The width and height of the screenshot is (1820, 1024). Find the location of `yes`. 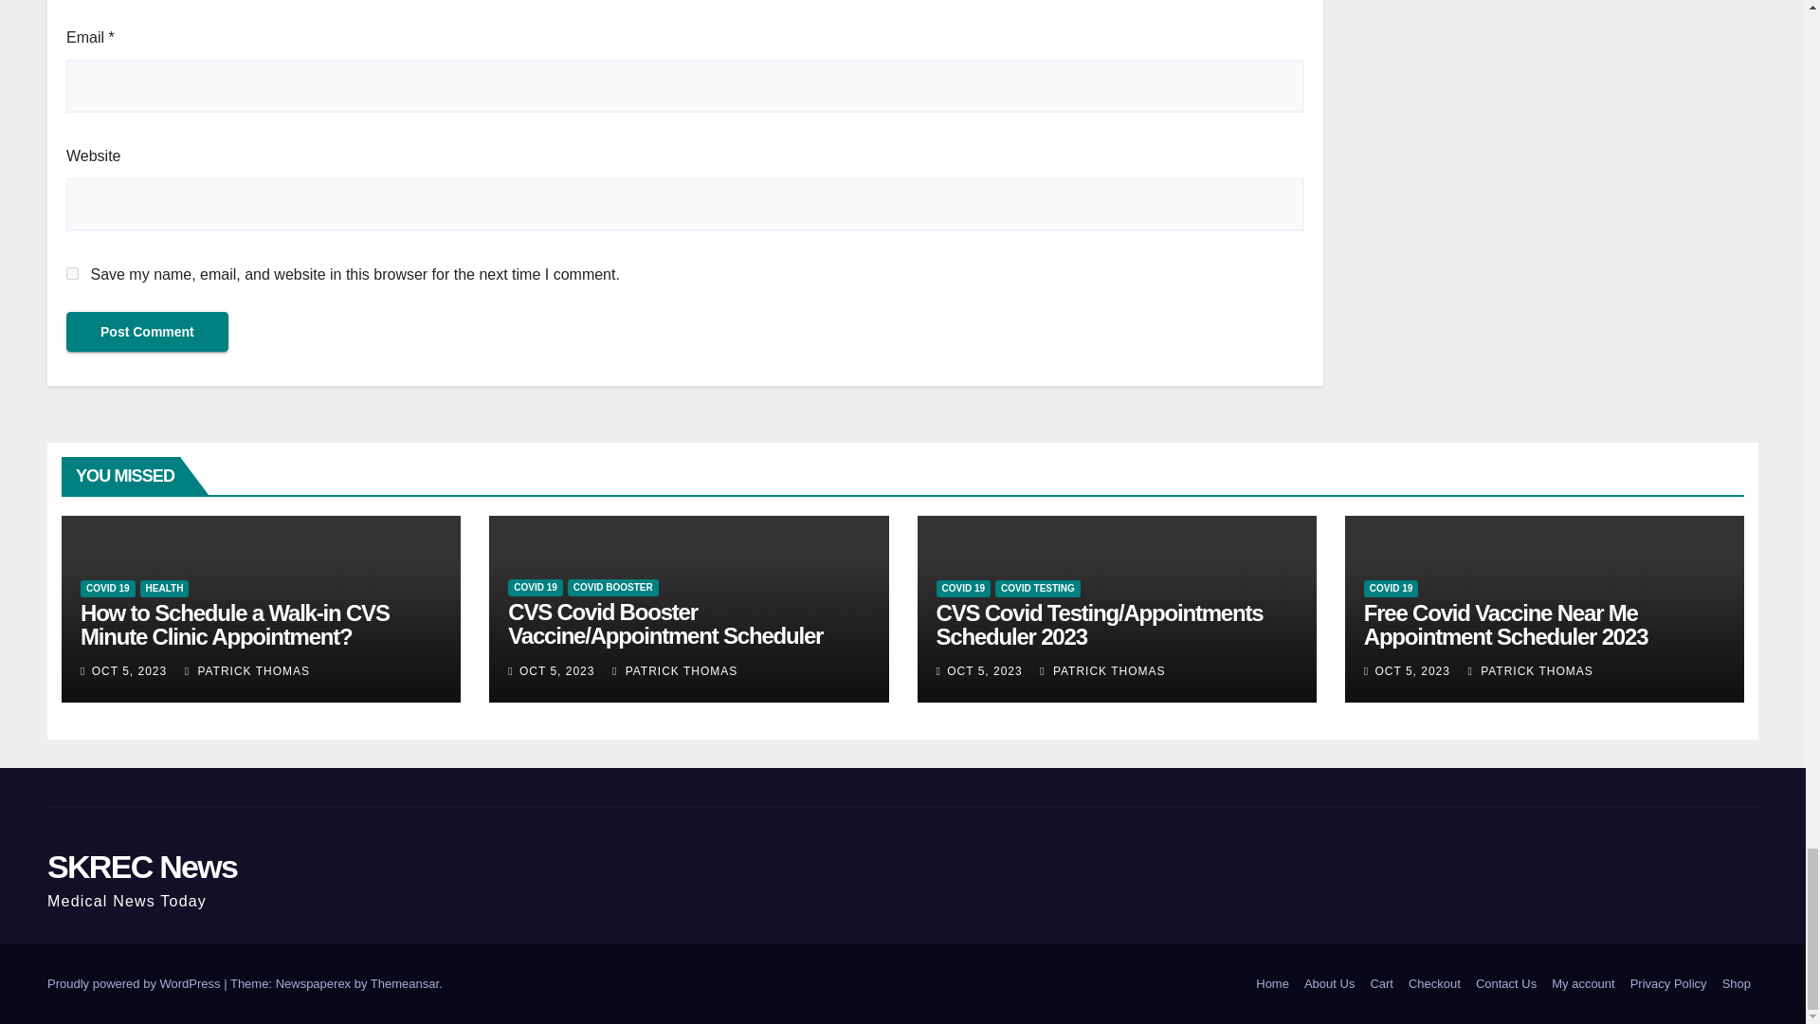

yes is located at coordinates (72, 273).